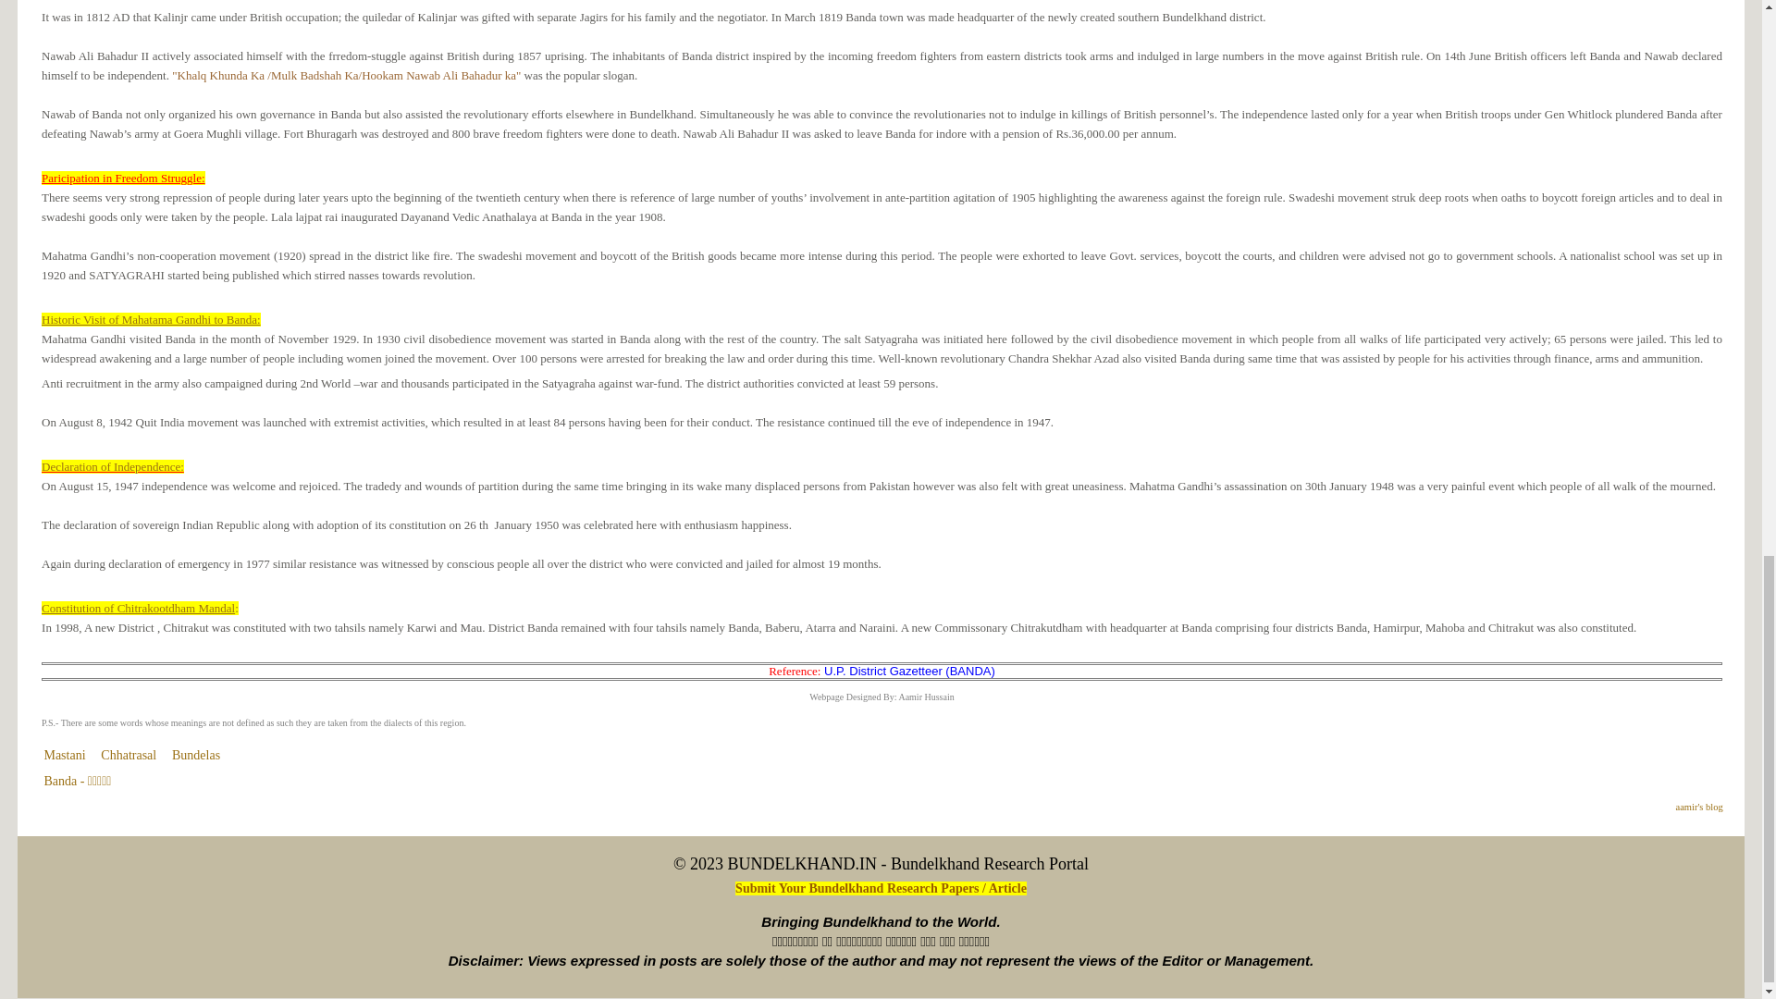  Describe the element at coordinates (128, 755) in the screenshot. I see `Chhatrasal` at that location.